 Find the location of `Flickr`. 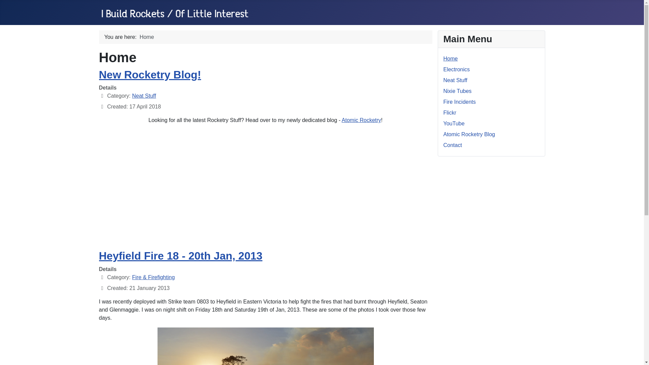

Flickr is located at coordinates (450, 113).